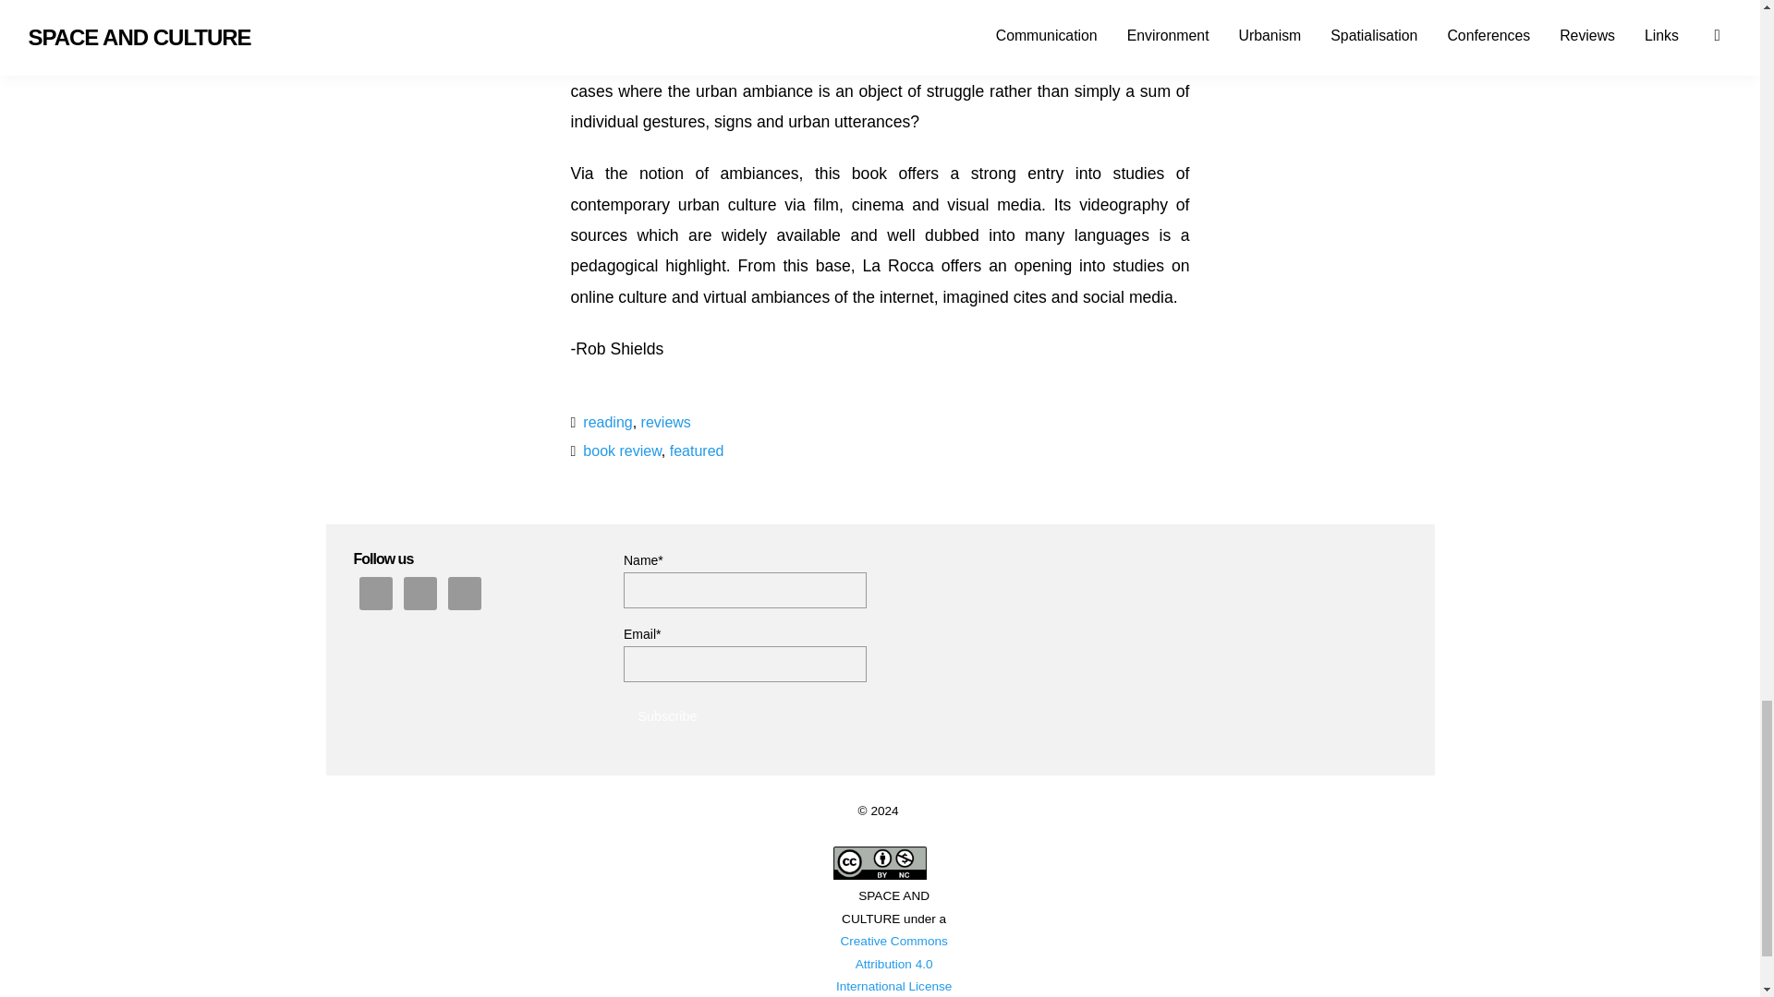  I want to click on Subscribe, so click(667, 715).